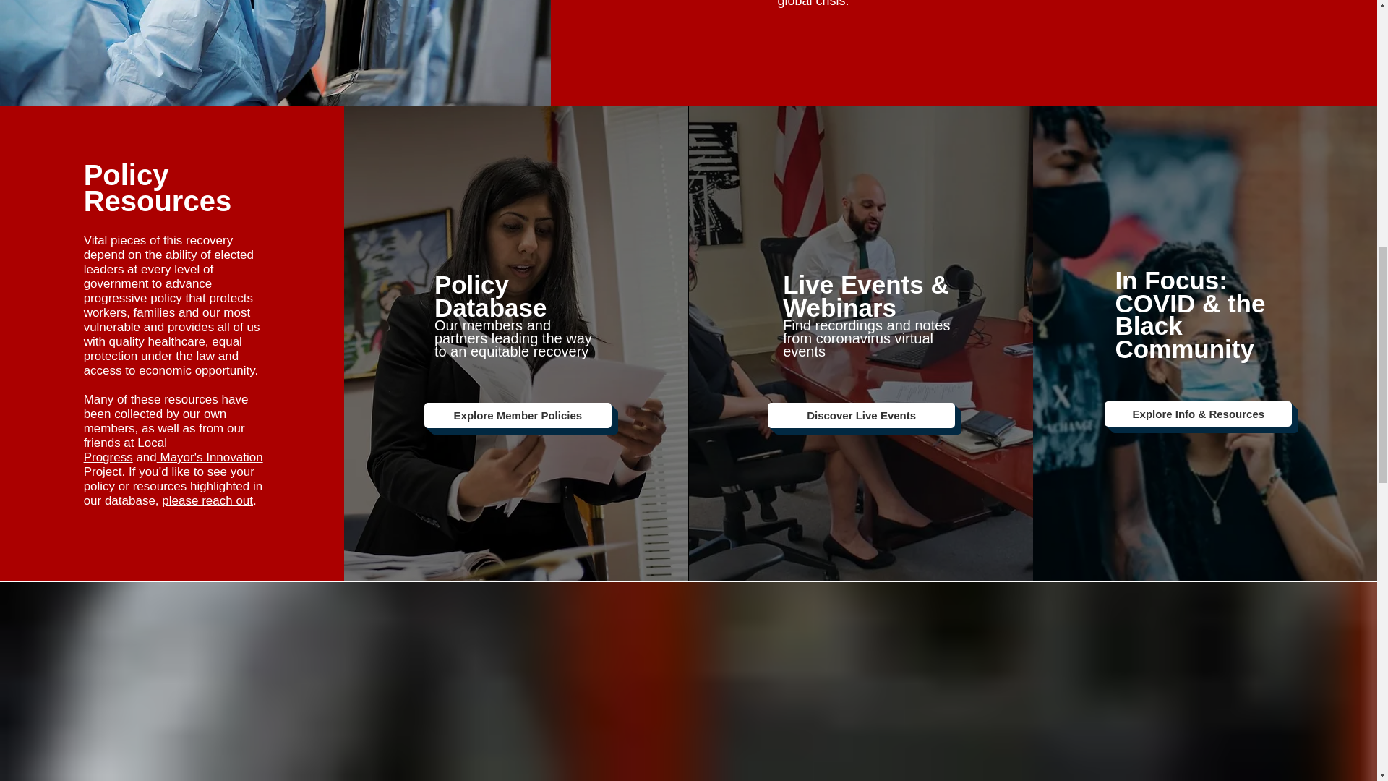 The height and width of the screenshot is (781, 1388). Describe the element at coordinates (124, 450) in the screenshot. I see `Local Progress` at that location.